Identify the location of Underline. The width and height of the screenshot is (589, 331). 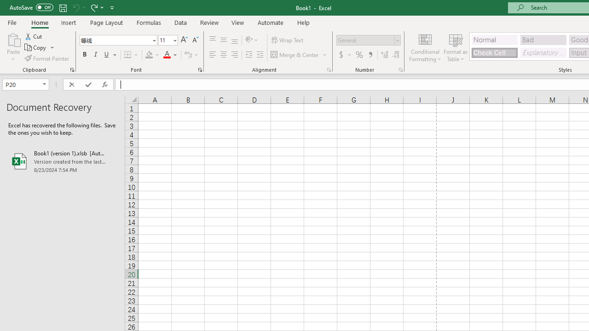
(107, 55).